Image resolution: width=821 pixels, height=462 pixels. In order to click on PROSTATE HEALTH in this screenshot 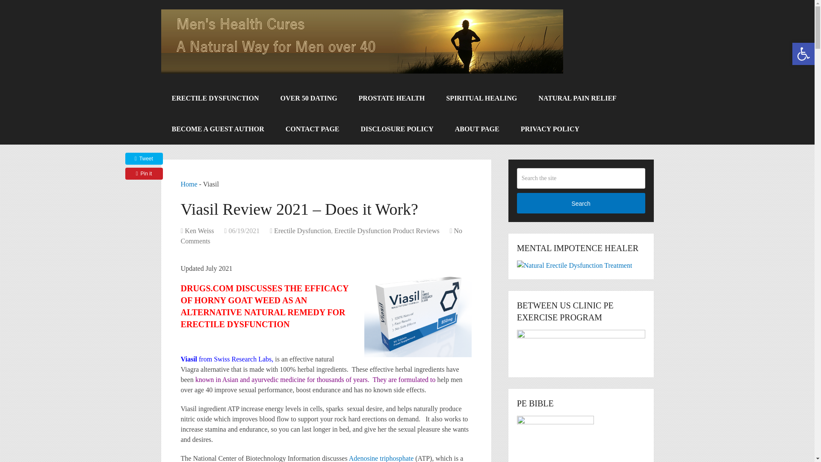, I will do `click(392, 98)`.